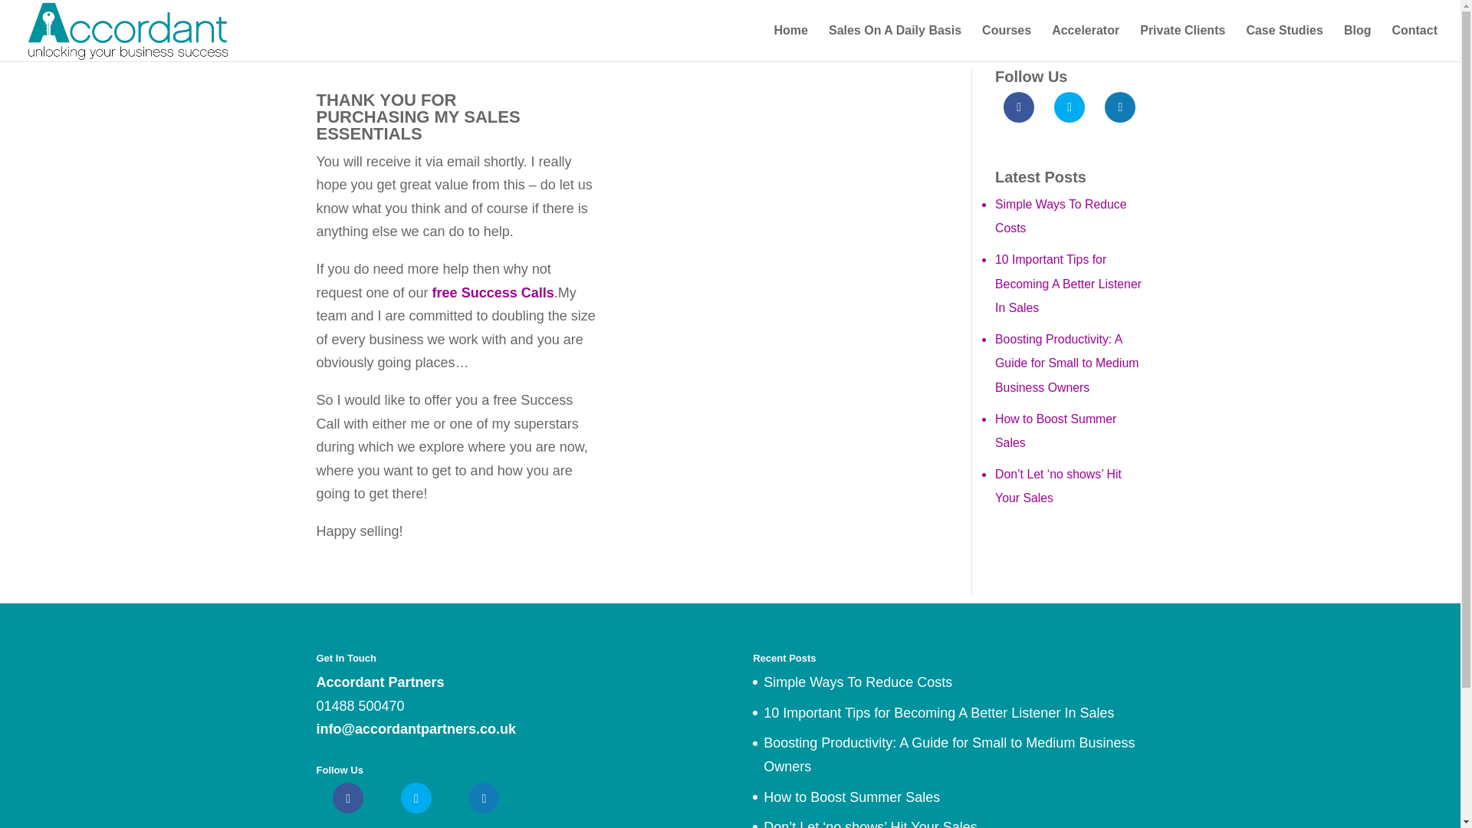 This screenshot has width=1472, height=828. I want to click on Simple Ways To Reduce Costs, so click(1061, 216).